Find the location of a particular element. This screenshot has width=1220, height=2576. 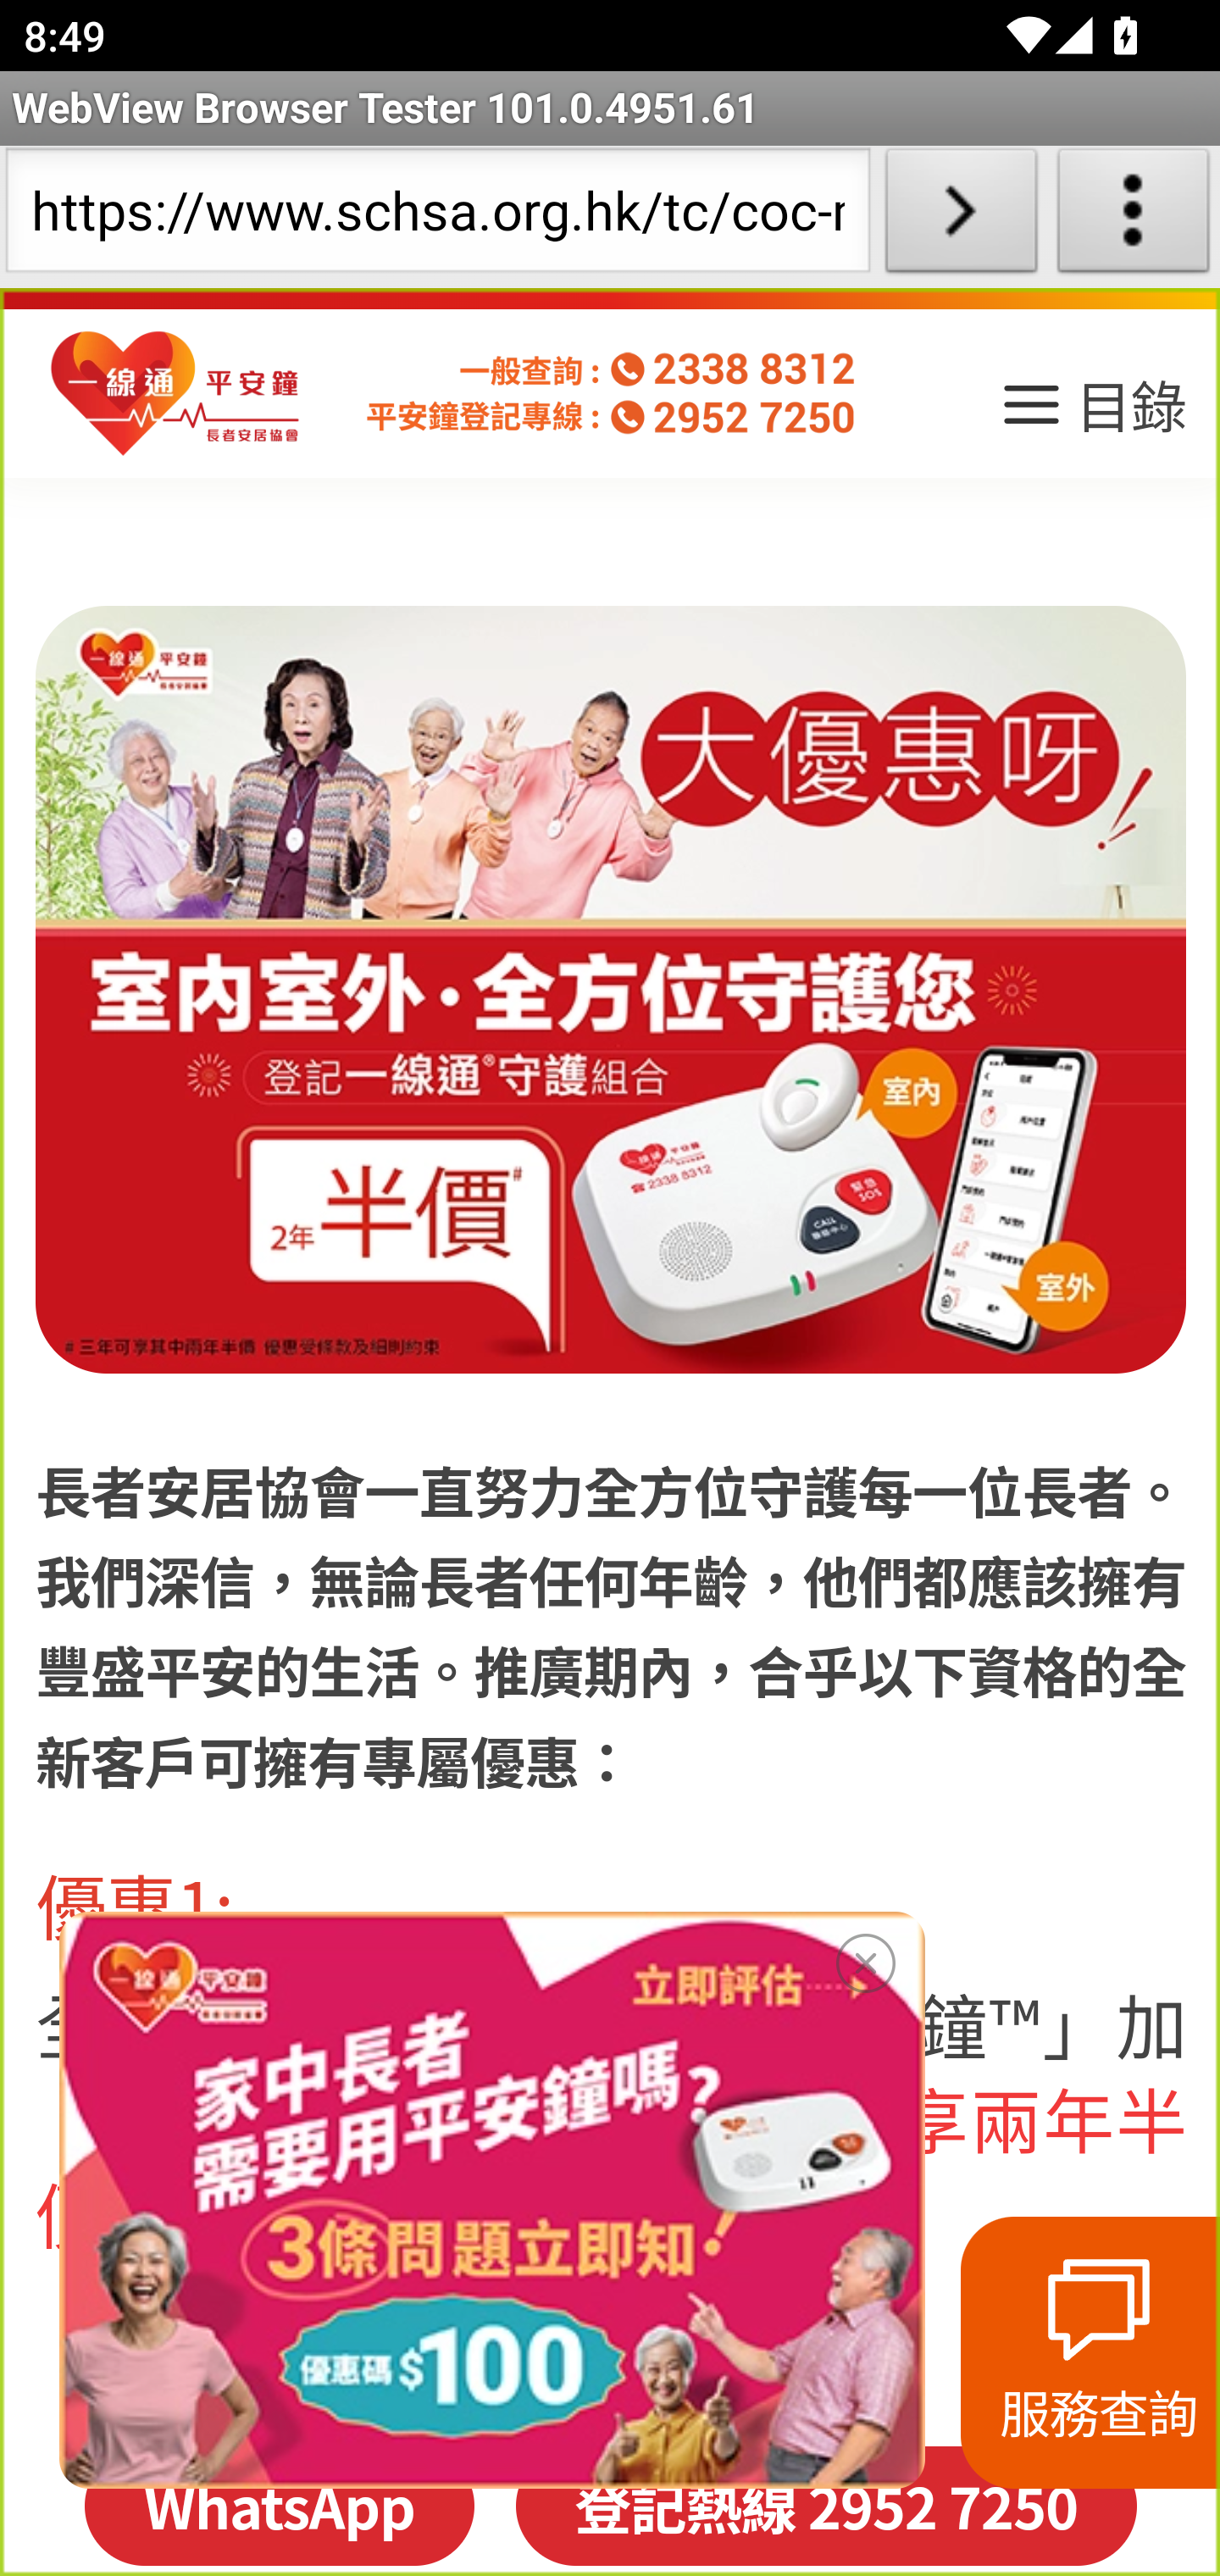

About WebView is located at coordinates (1134, 217).